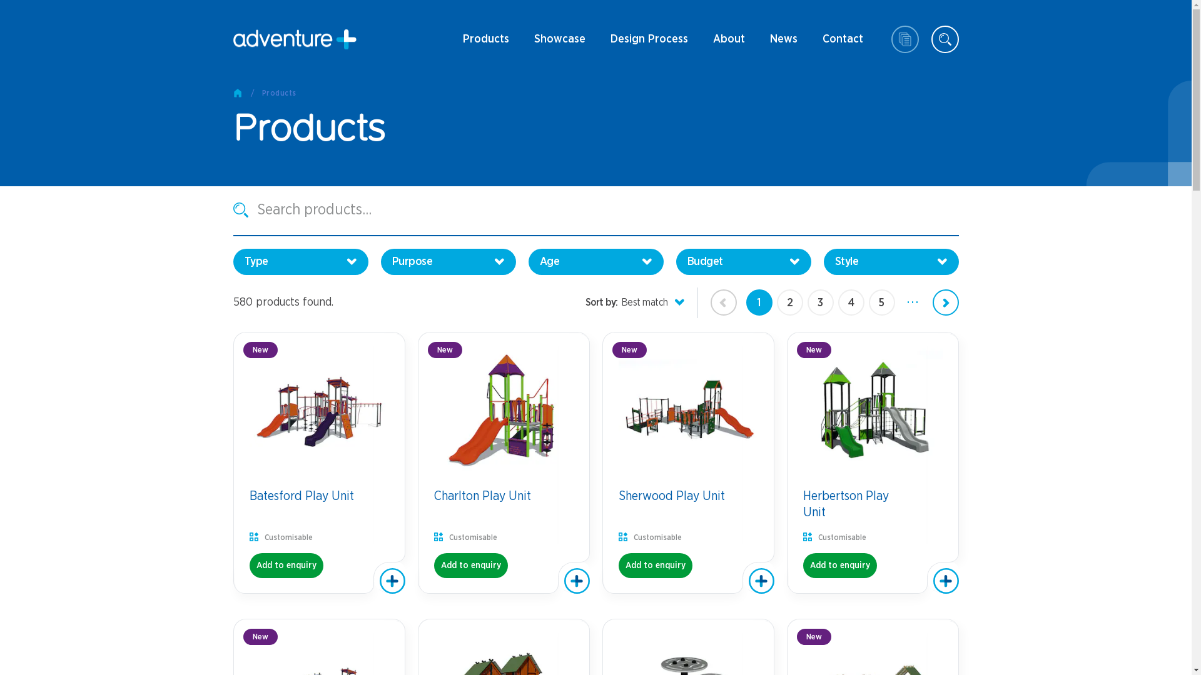 The width and height of the screenshot is (1201, 675). What do you see at coordinates (881, 302) in the screenshot?
I see `5` at bounding box center [881, 302].